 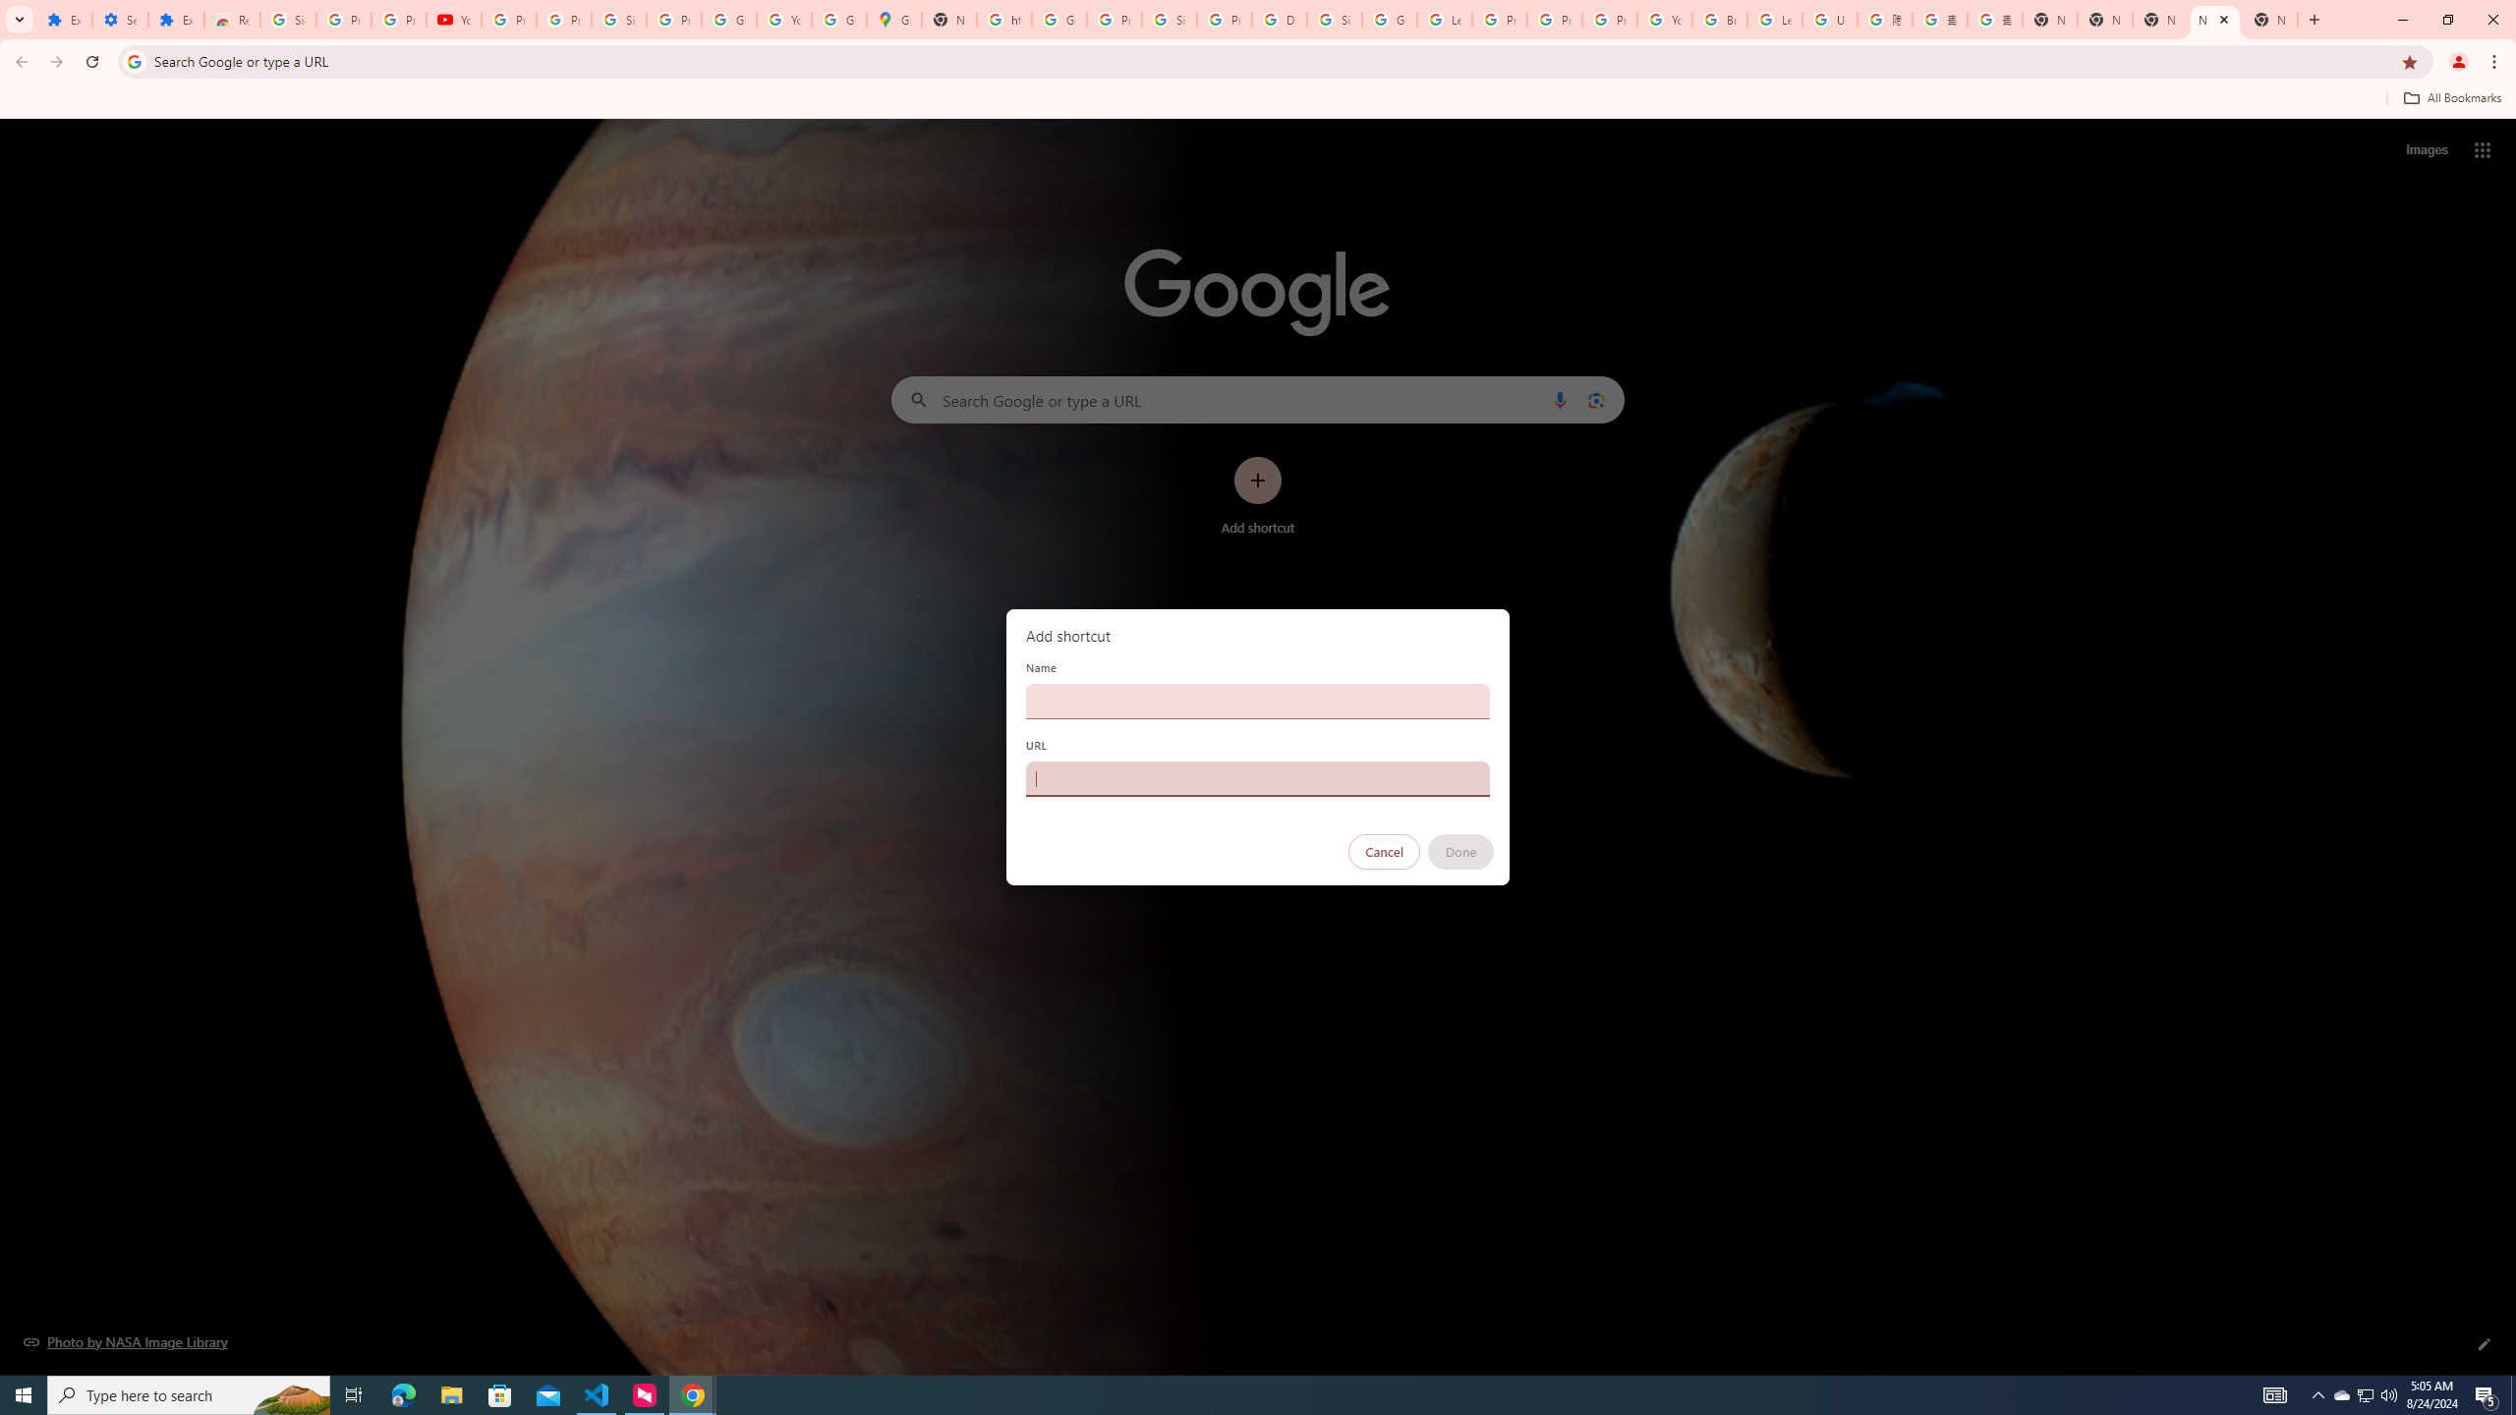 What do you see at coordinates (454, 20) in the screenshot?
I see `YouTube` at bounding box center [454, 20].